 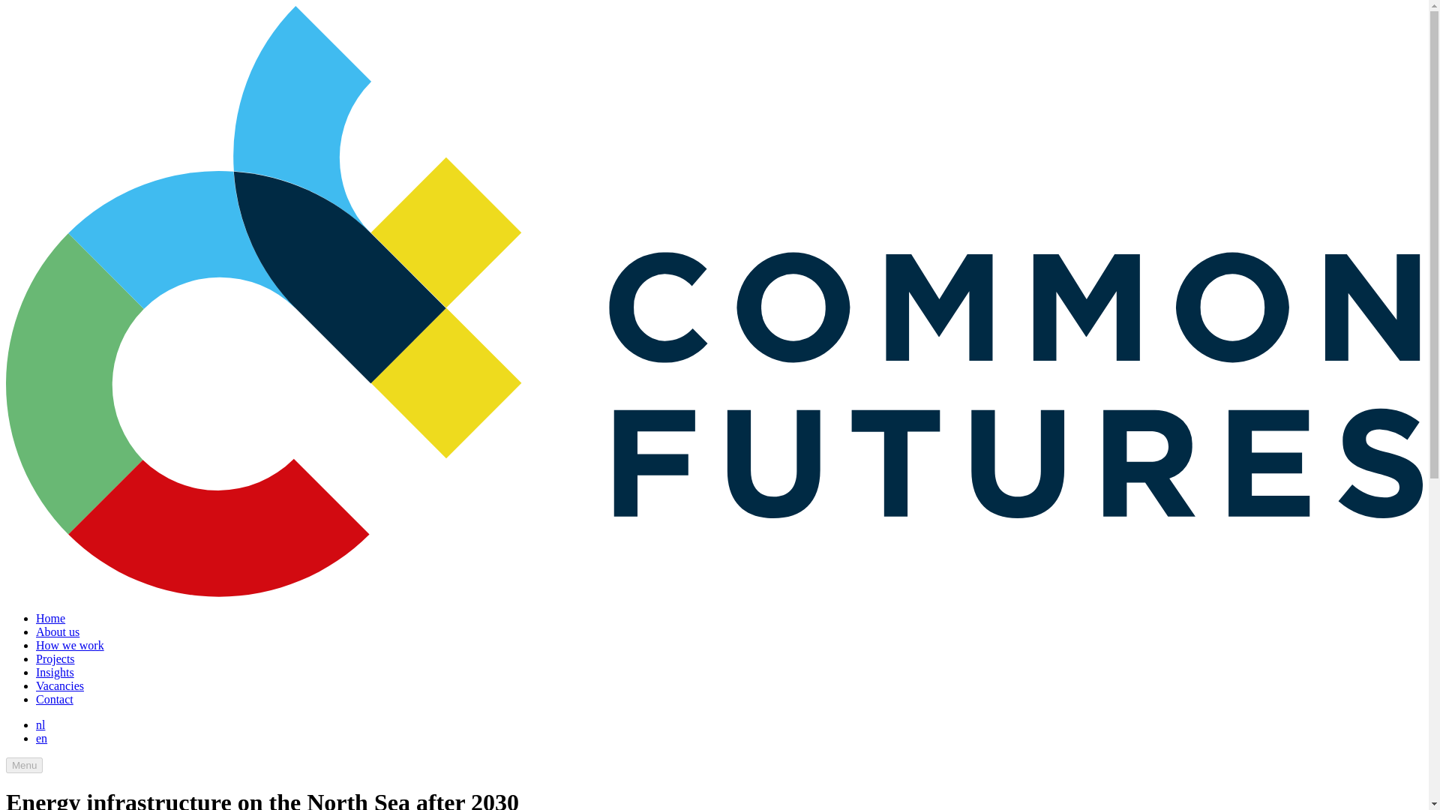 What do you see at coordinates (55, 658) in the screenshot?
I see `Projects` at bounding box center [55, 658].